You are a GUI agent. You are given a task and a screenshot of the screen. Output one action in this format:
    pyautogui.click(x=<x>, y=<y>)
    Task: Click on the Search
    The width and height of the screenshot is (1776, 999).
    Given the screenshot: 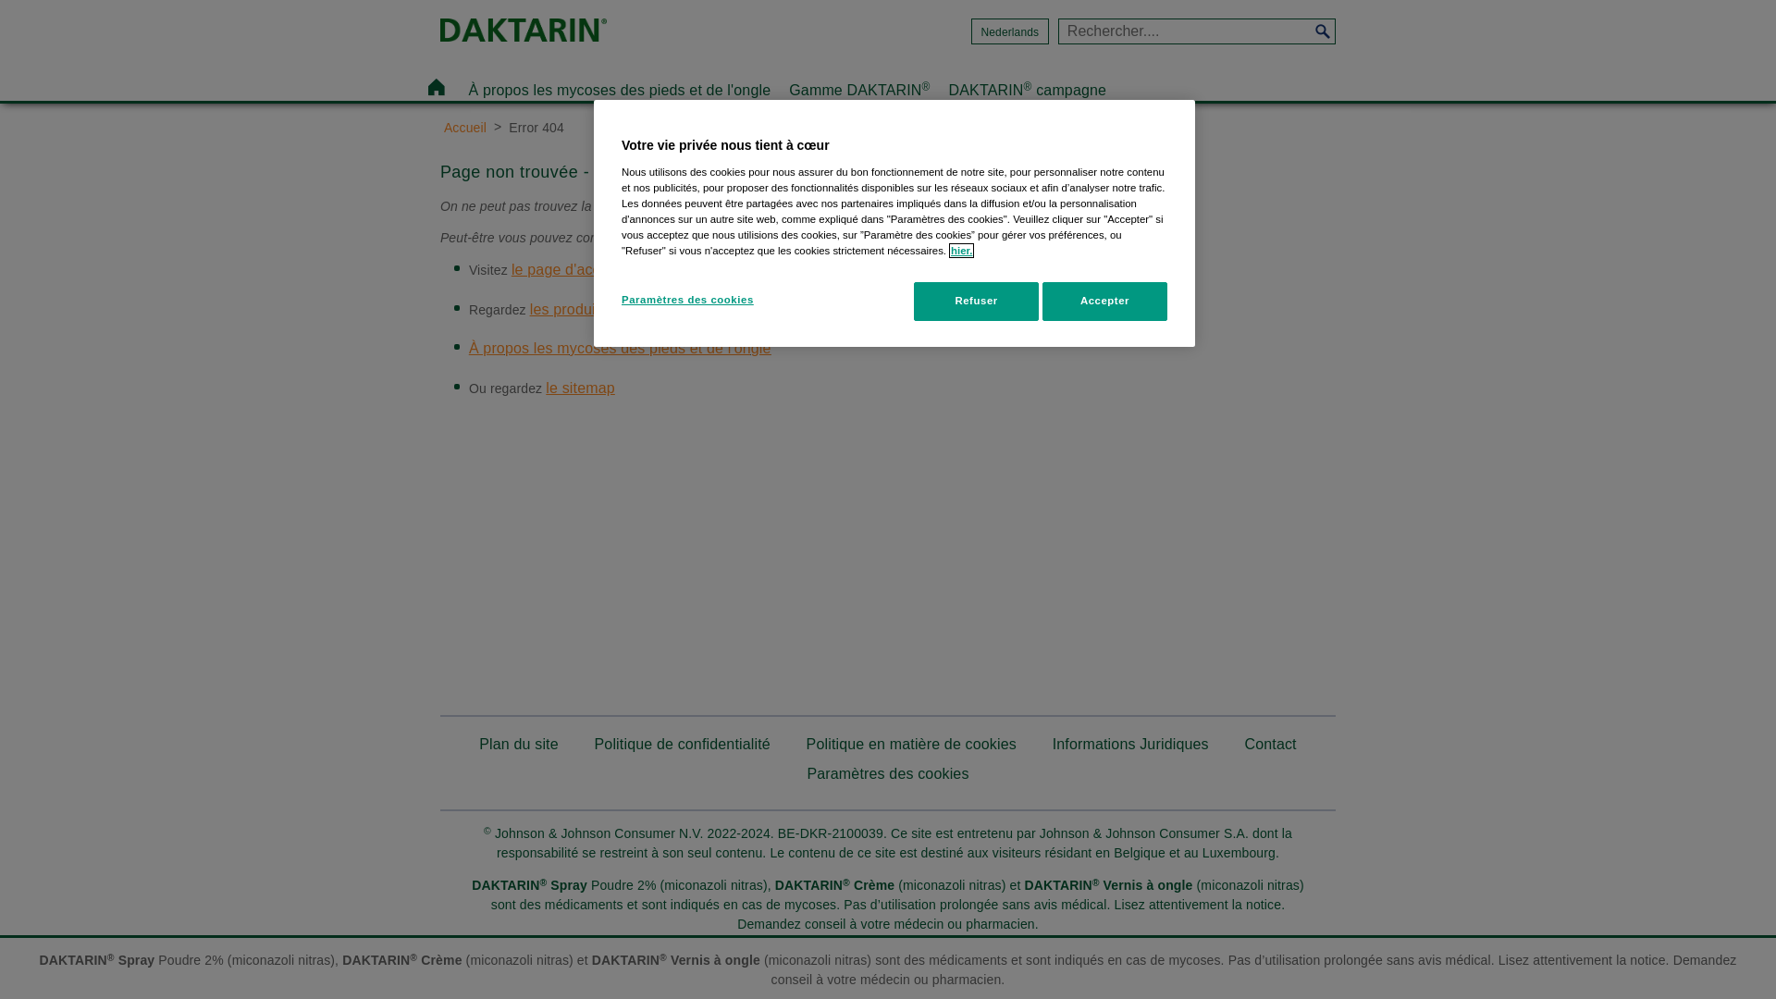 What is the action you would take?
    pyautogui.click(x=1323, y=31)
    